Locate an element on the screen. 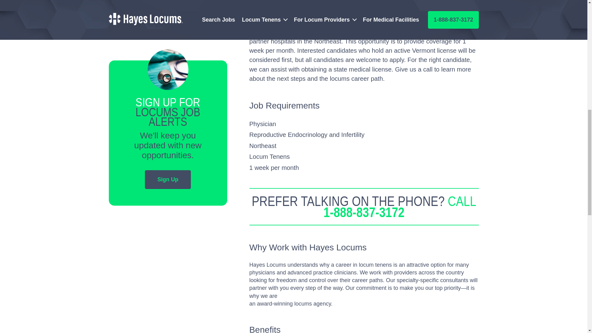 The height and width of the screenshot is (333, 592). Call our consultants is located at coordinates (364, 212).